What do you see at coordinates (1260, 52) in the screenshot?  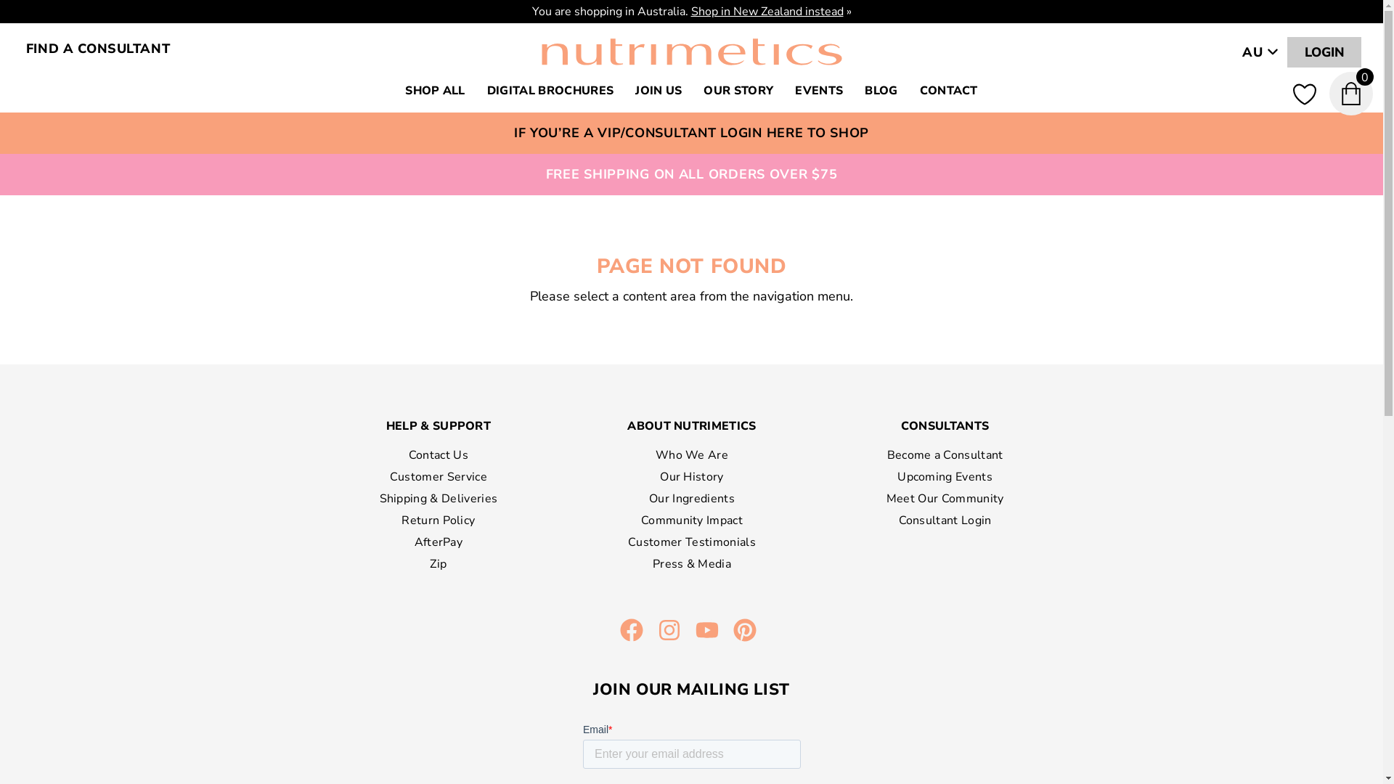 I see `AU` at bounding box center [1260, 52].